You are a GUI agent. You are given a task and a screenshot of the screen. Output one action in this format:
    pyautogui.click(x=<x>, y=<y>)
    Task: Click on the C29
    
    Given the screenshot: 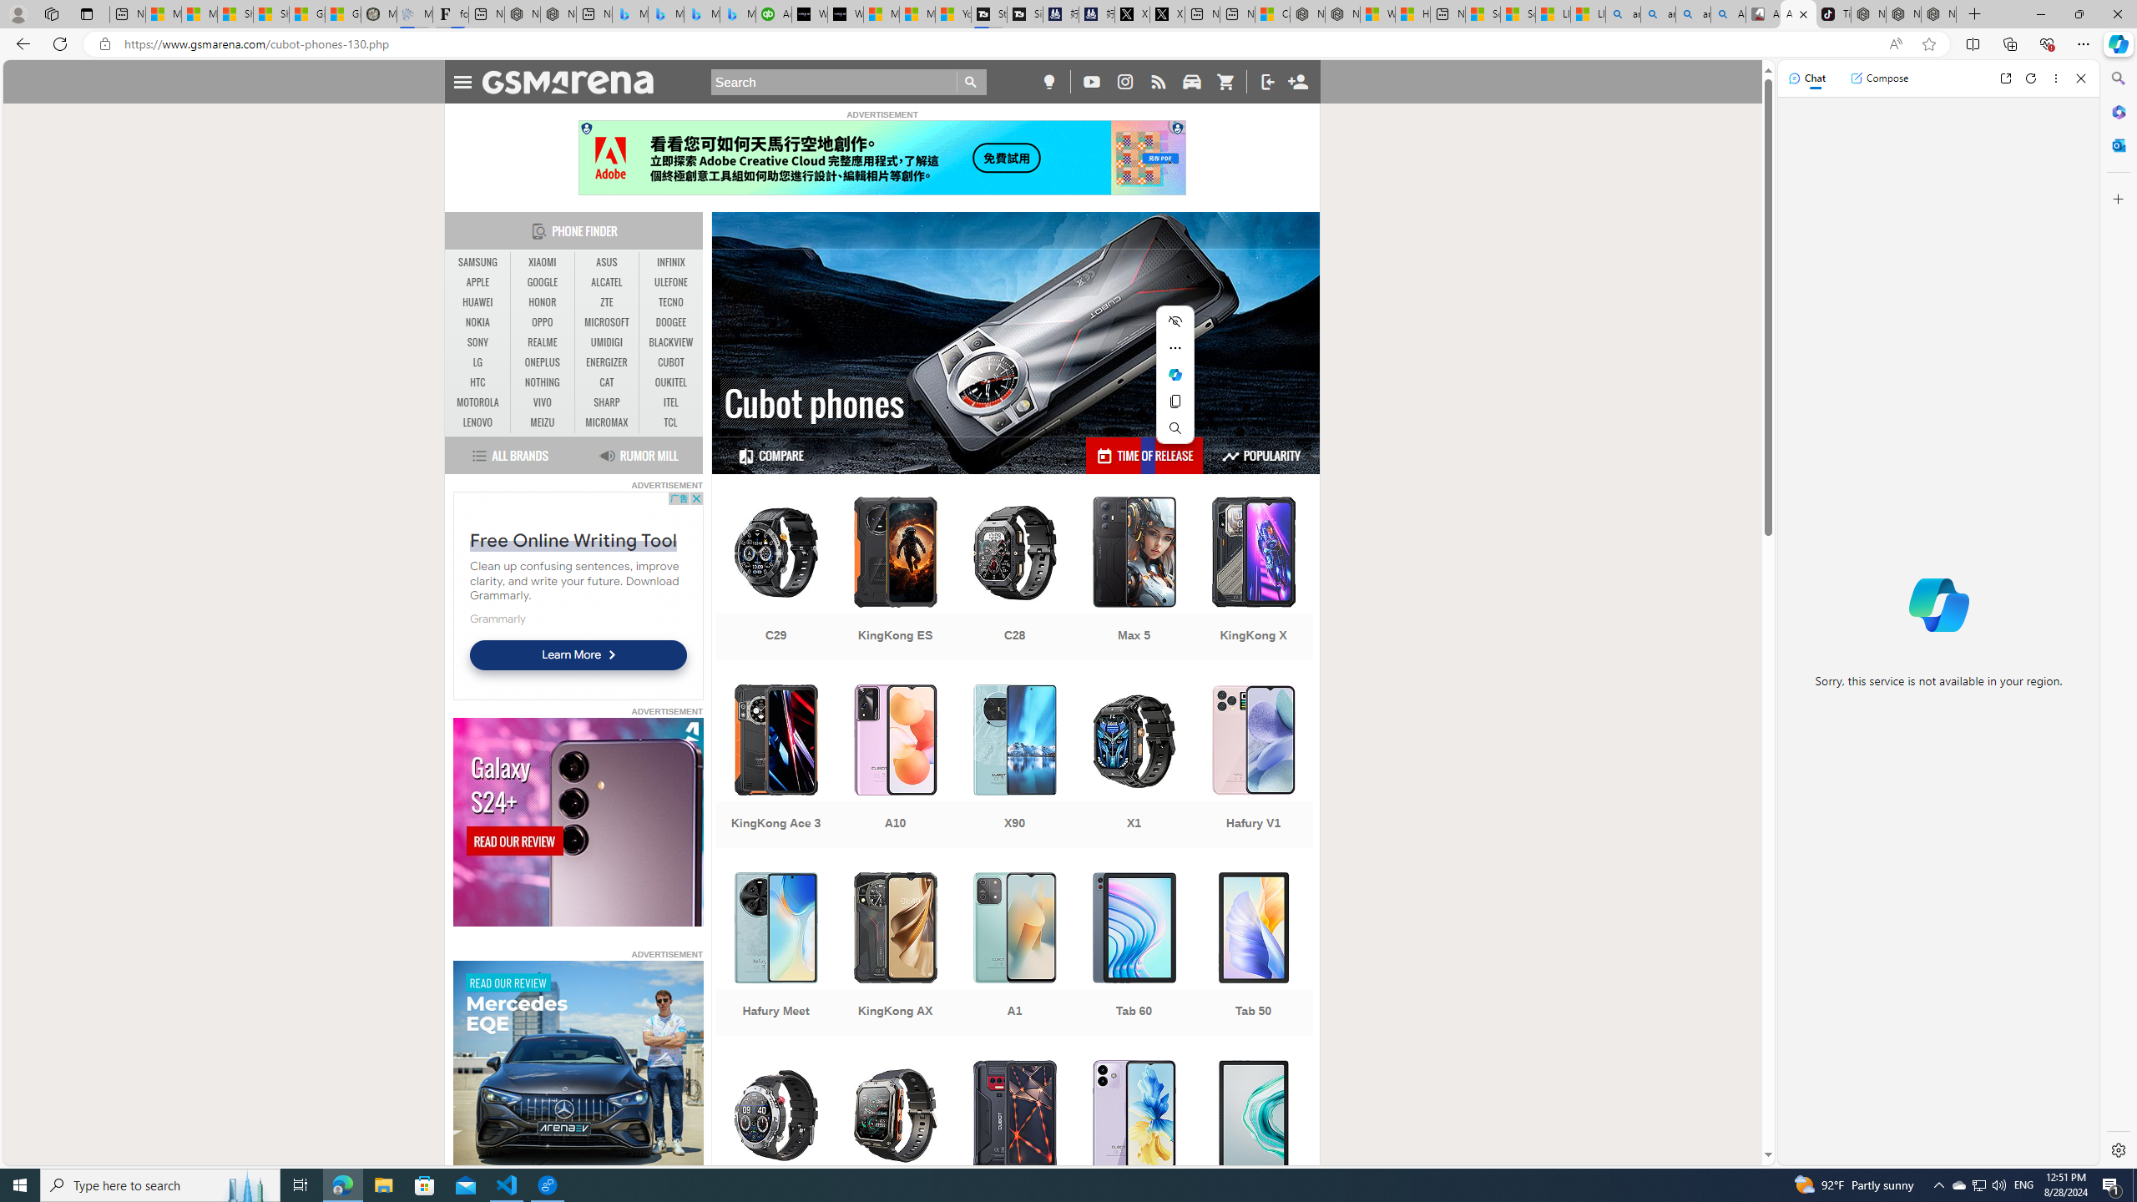 What is the action you would take?
    pyautogui.click(x=775, y=580)
    